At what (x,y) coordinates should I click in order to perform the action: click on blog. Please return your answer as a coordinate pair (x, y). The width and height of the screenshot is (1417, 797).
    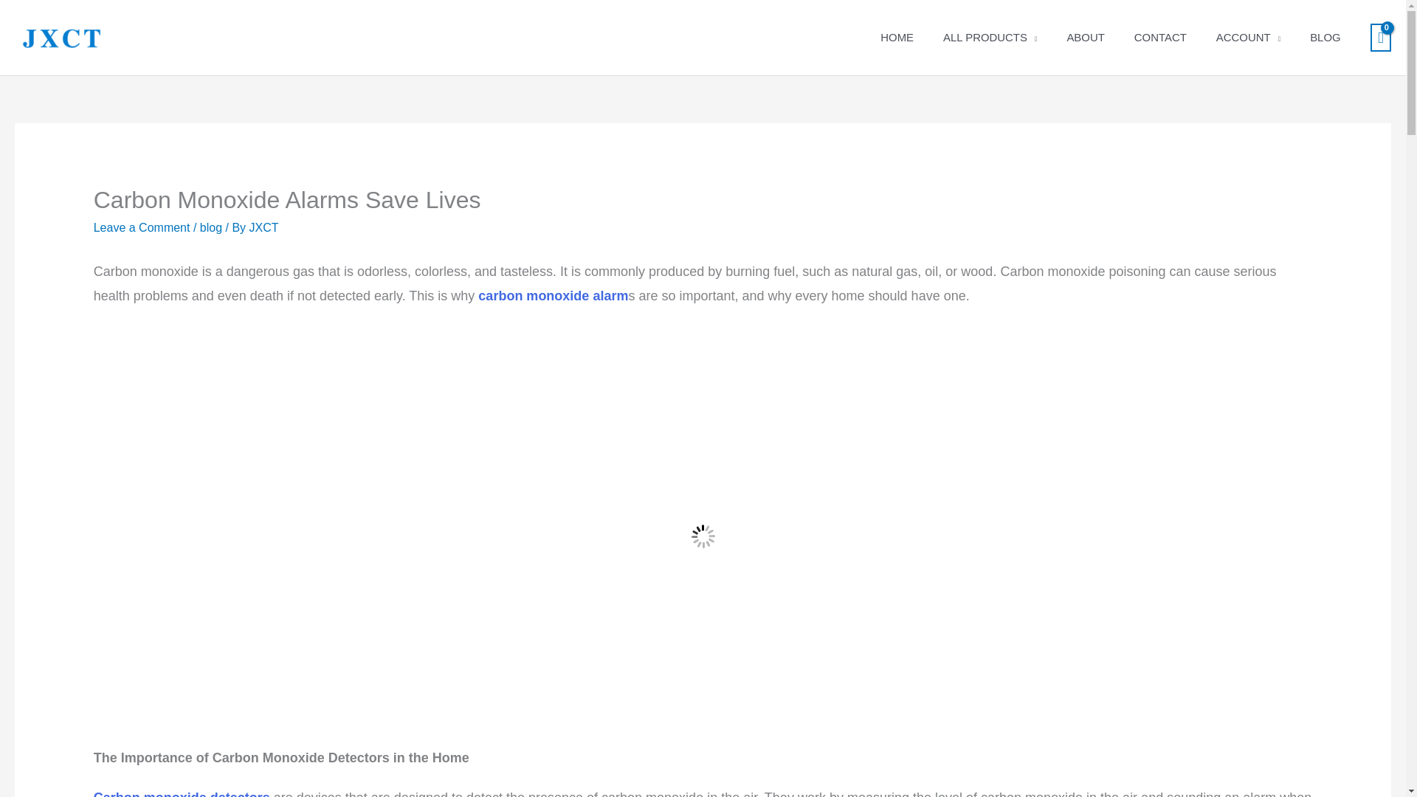
    Looking at the image, I should click on (211, 227).